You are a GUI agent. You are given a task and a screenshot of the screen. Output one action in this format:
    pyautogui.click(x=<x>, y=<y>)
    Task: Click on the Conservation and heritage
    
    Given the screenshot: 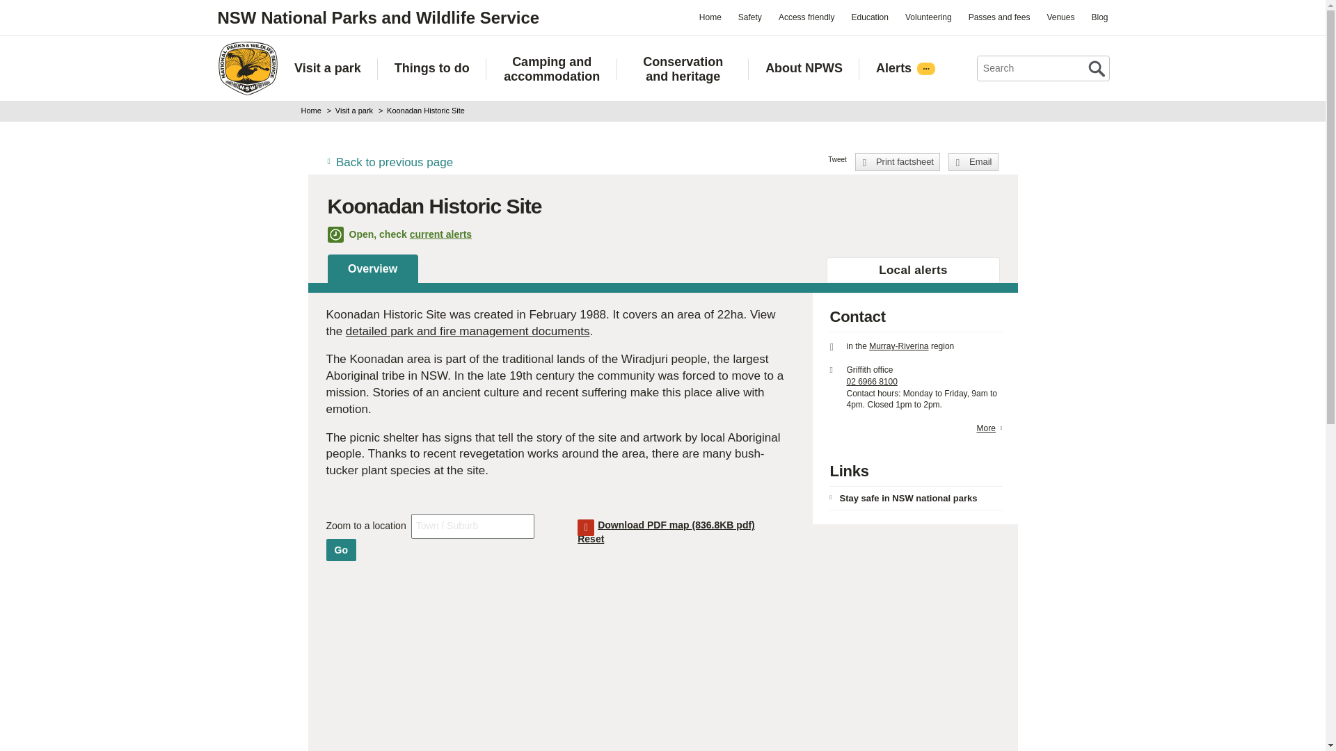 What is the action you would take?
    pyautogui.click(x=683, y=69)
    